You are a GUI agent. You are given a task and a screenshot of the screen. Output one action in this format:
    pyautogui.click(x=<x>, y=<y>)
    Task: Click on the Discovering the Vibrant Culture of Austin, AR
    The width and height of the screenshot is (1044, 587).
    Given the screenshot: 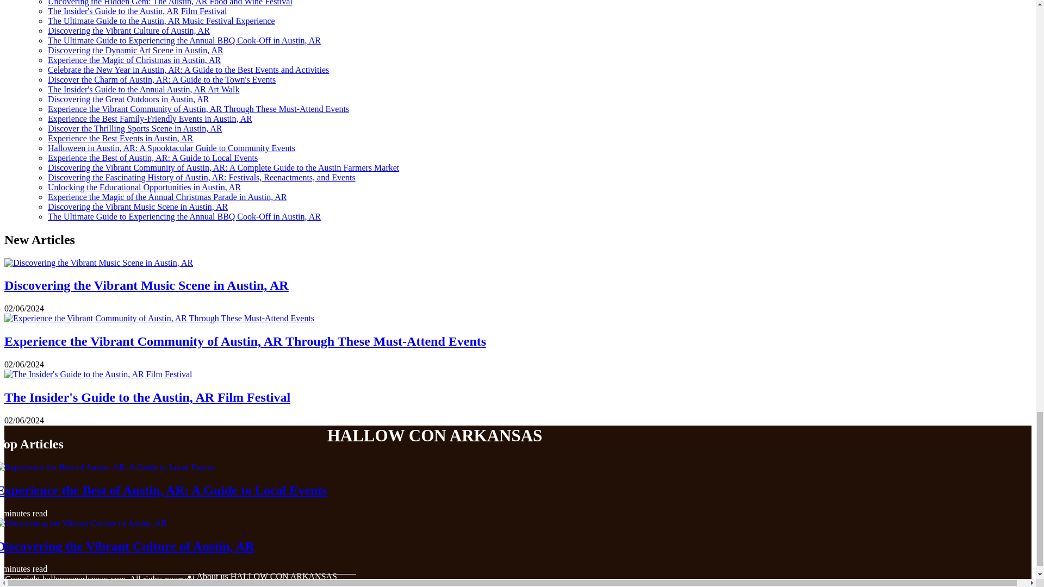 What is the action you would take?
    pyautogui.click(x=128, y=30)
    